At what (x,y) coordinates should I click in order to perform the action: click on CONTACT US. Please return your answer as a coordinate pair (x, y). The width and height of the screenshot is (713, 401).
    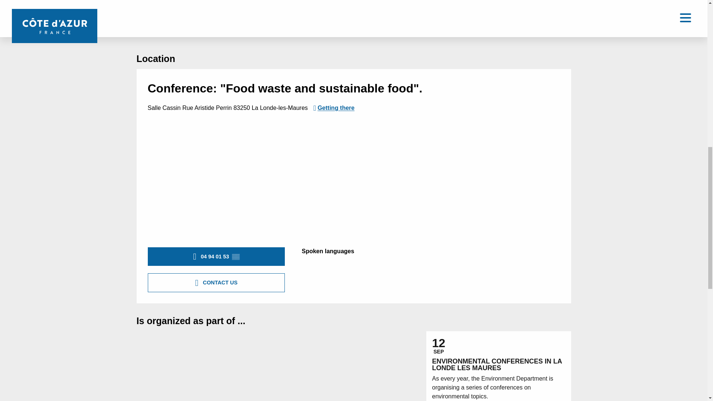
    Looking at the image, I should click on (502, 15).